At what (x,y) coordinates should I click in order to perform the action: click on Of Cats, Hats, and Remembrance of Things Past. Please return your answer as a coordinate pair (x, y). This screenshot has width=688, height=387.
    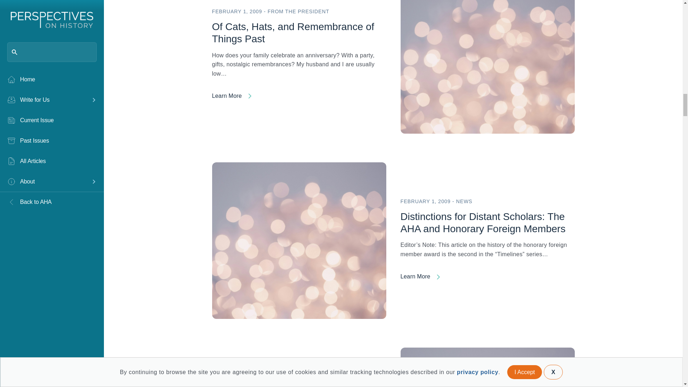
    Looking at the image, I should click on (293, 33).